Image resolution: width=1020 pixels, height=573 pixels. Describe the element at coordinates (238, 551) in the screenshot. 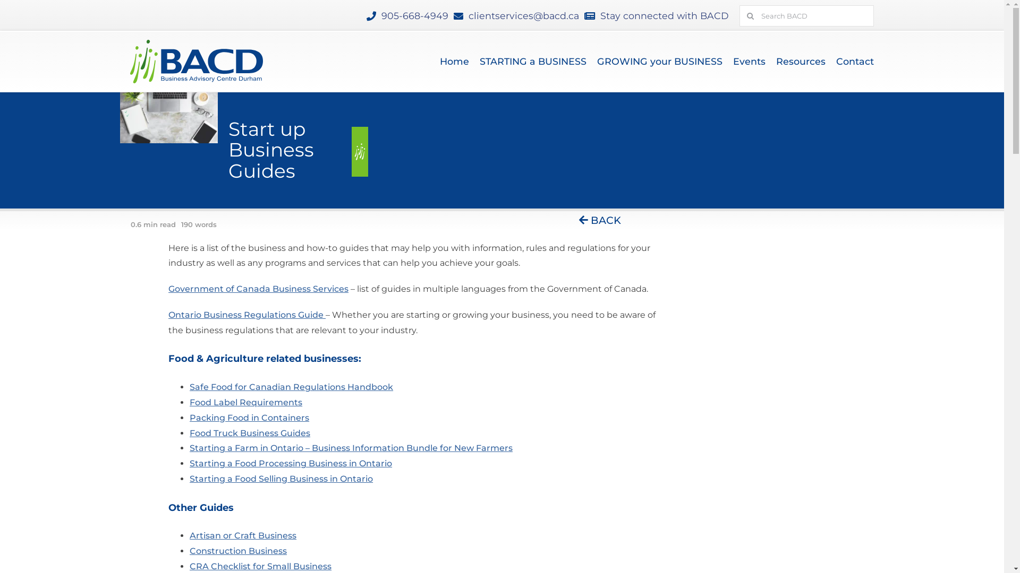

I see `Construction Business` at that location.